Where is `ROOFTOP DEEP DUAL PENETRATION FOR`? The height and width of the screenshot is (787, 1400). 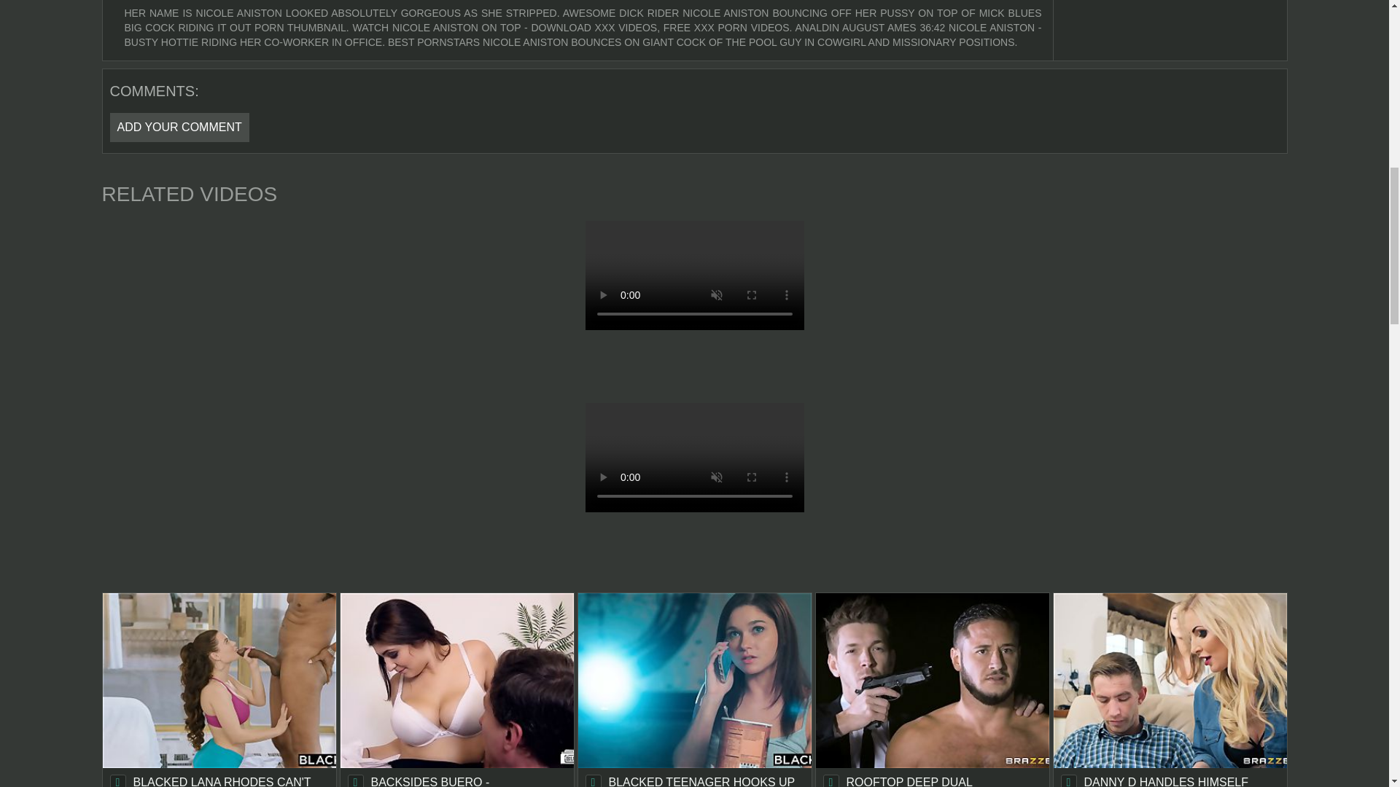 ROOFTOP DEEP DUAL PENETRATION FOR is located at coordinates (932, 690).